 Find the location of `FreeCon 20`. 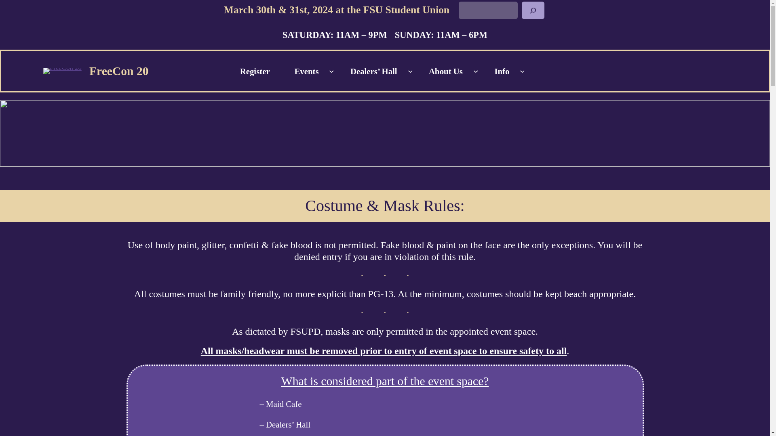

FreeCon 20 is located at coordinates (119, 71).